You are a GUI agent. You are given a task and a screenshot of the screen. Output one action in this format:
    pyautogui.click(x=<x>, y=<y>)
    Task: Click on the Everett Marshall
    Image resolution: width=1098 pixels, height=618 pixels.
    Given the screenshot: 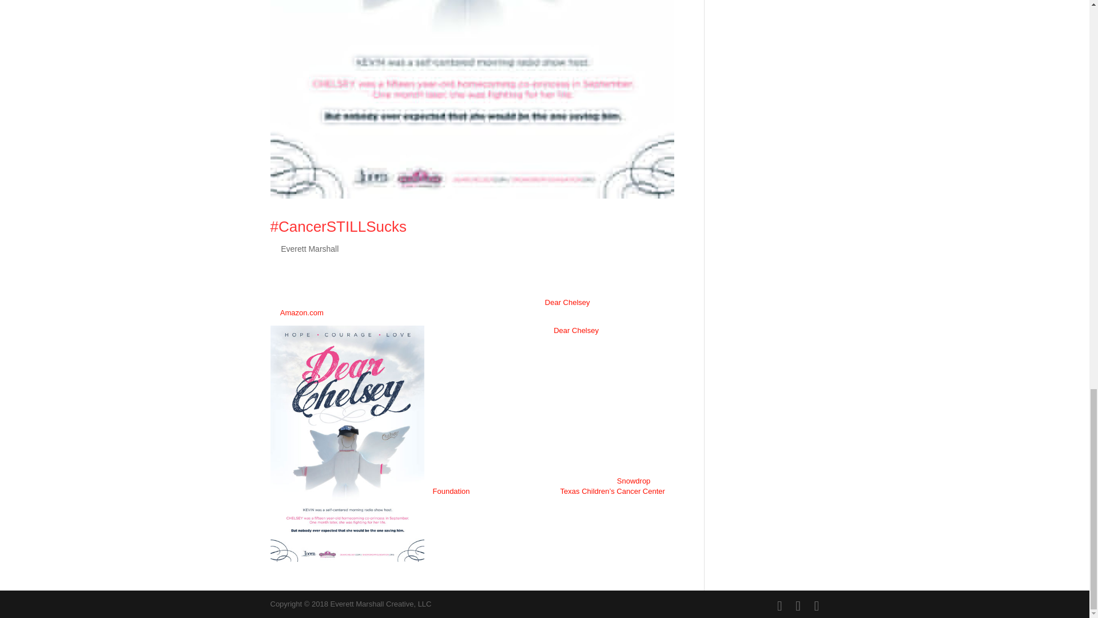 What is the action you would take?
    pyautogui.click(x=309, y=248)
    